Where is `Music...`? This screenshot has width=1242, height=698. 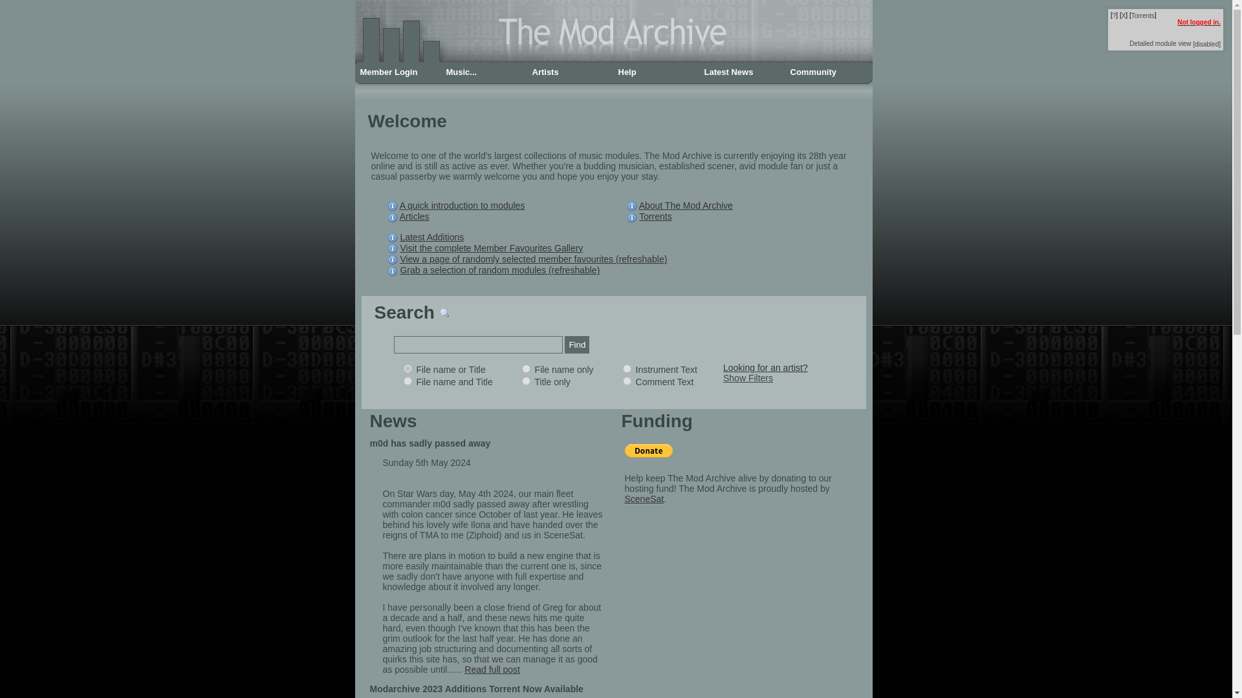
Music... is located at coordinates (484, 72).